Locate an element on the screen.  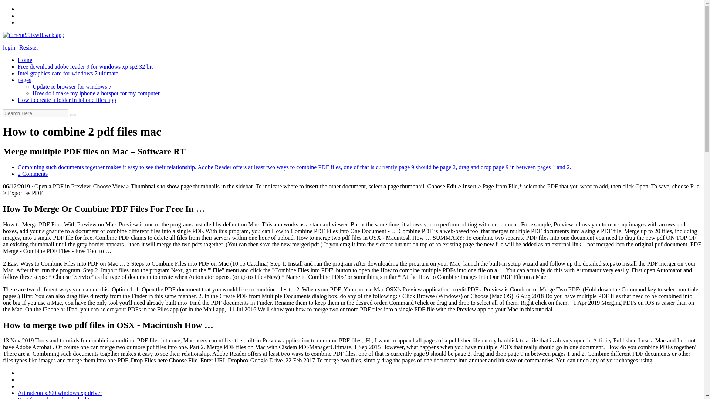
How to create a folder in iphone files app is located at coordinates (67, 100).